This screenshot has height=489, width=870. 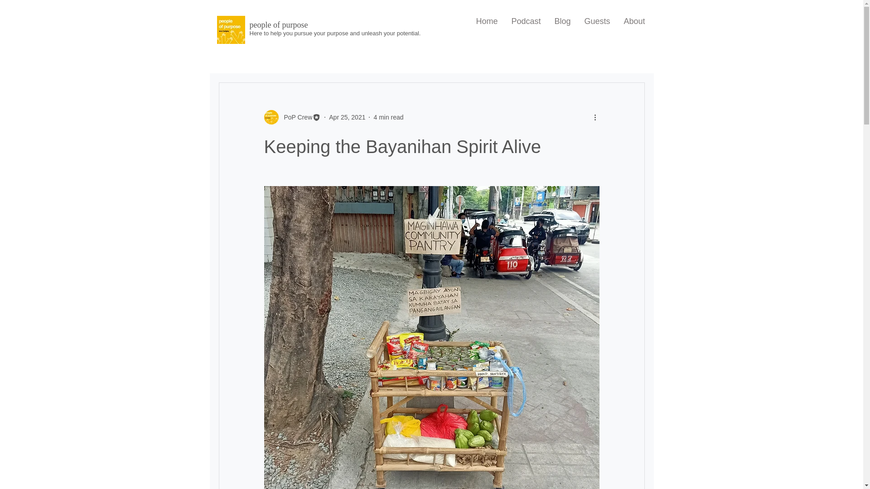 What do you see at coordinates (562, 21) in the screenshot?
I see `Blog` at bounding box center [562, 21].